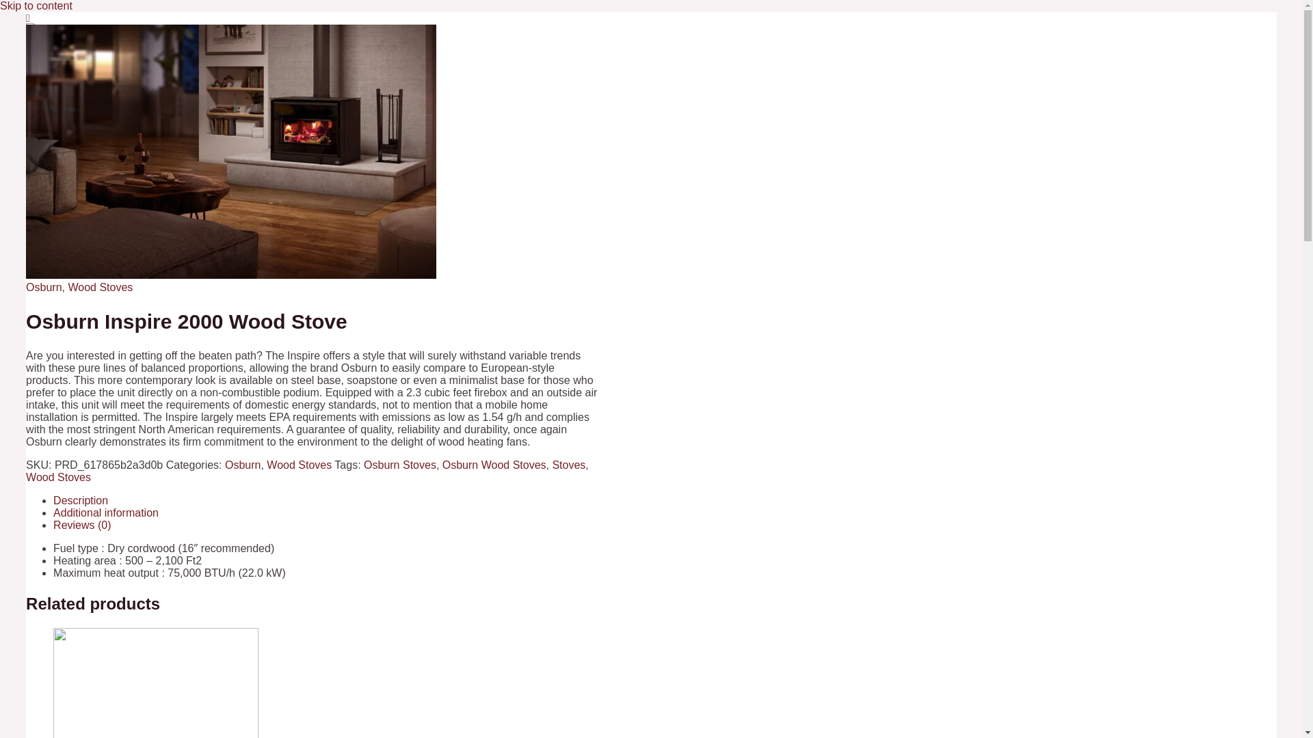 The width and height of the screenshot is (1313, 738). Describe the element at coordinates (77, 178) in the screenshot. I see `Services` at that location.